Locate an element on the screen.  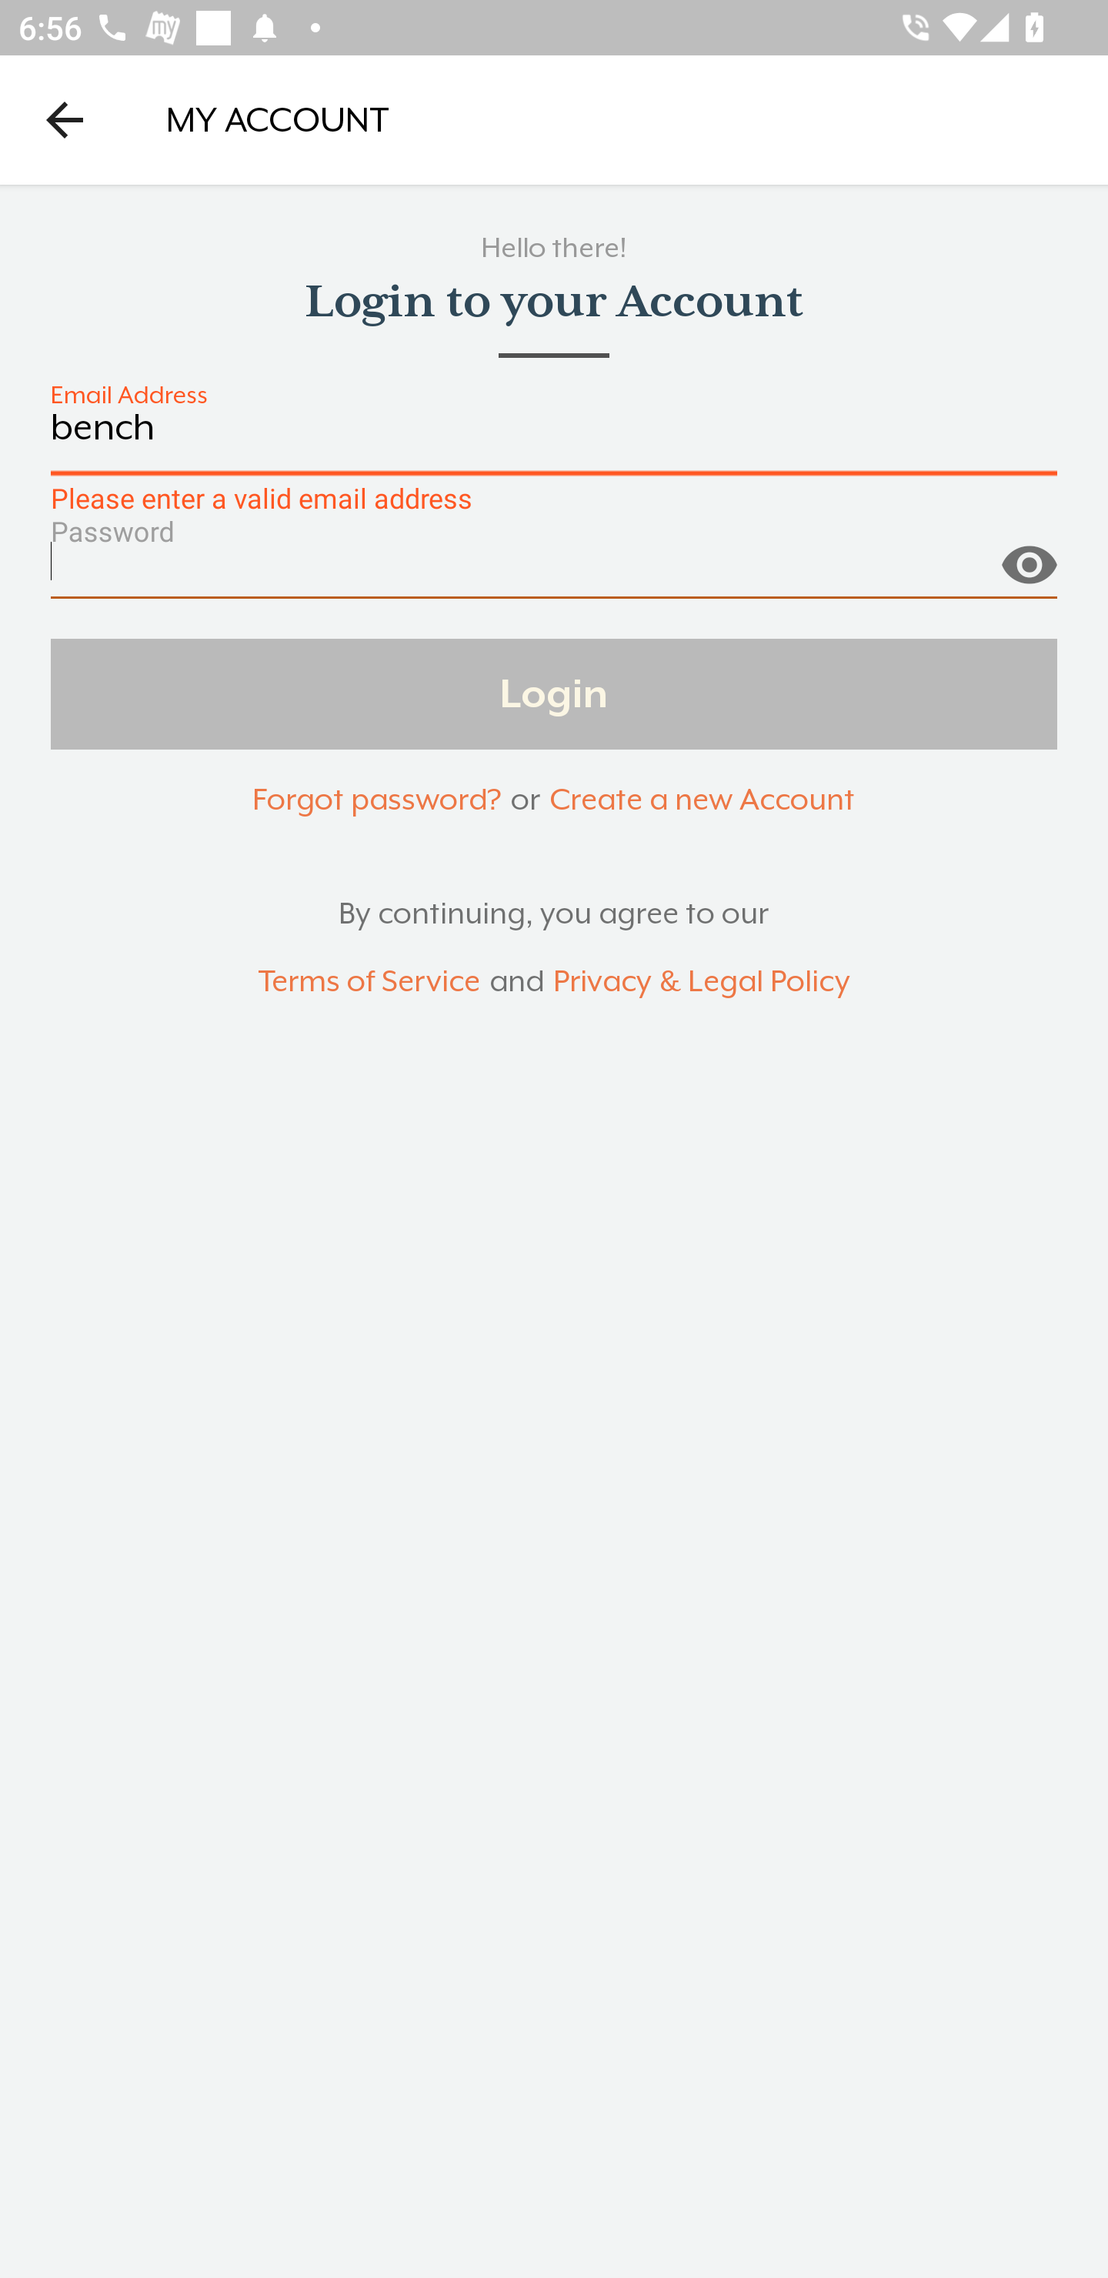
Create a new Account is located at coordinates (702, 799).